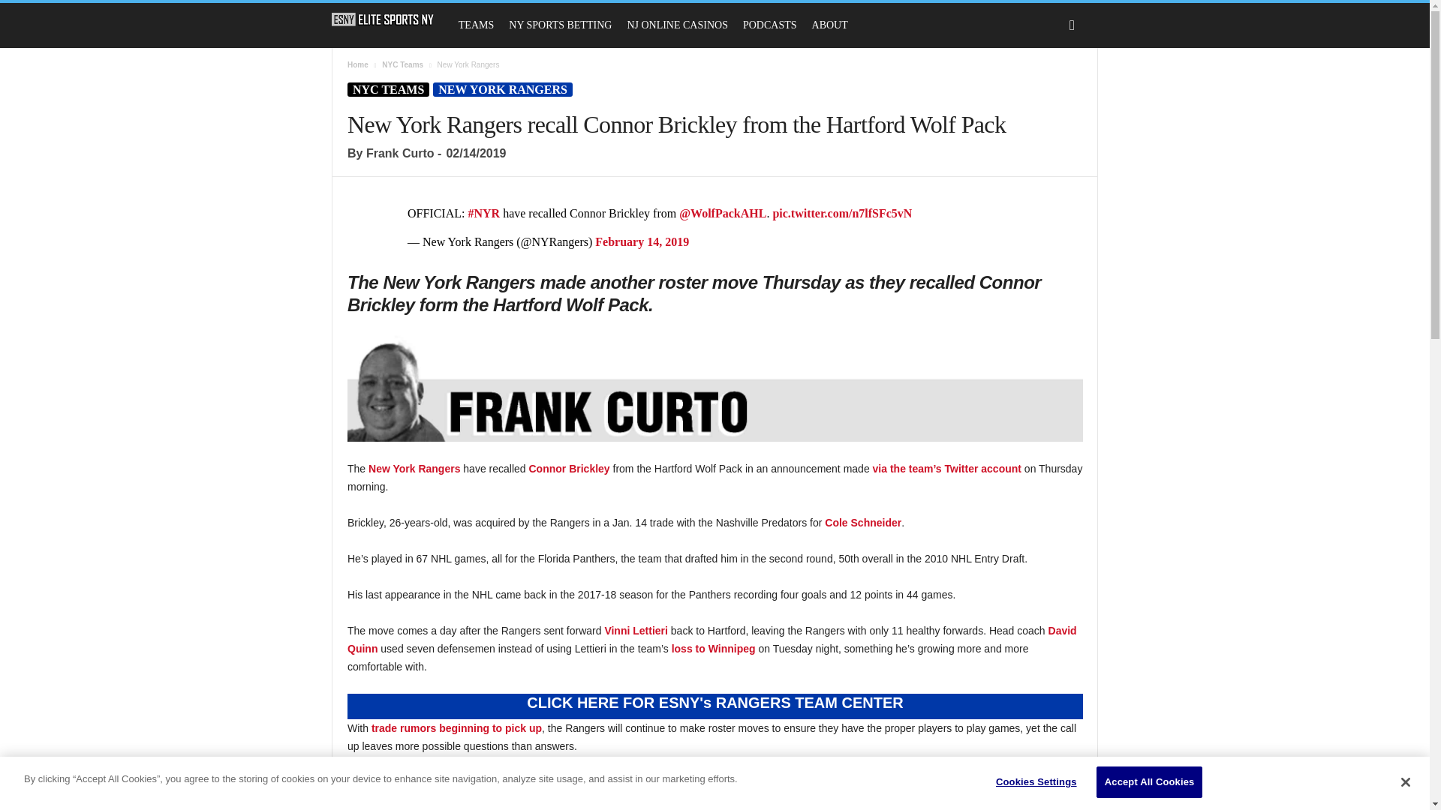  I want to click on View all posts in NYC Teams, so click(402, 64).